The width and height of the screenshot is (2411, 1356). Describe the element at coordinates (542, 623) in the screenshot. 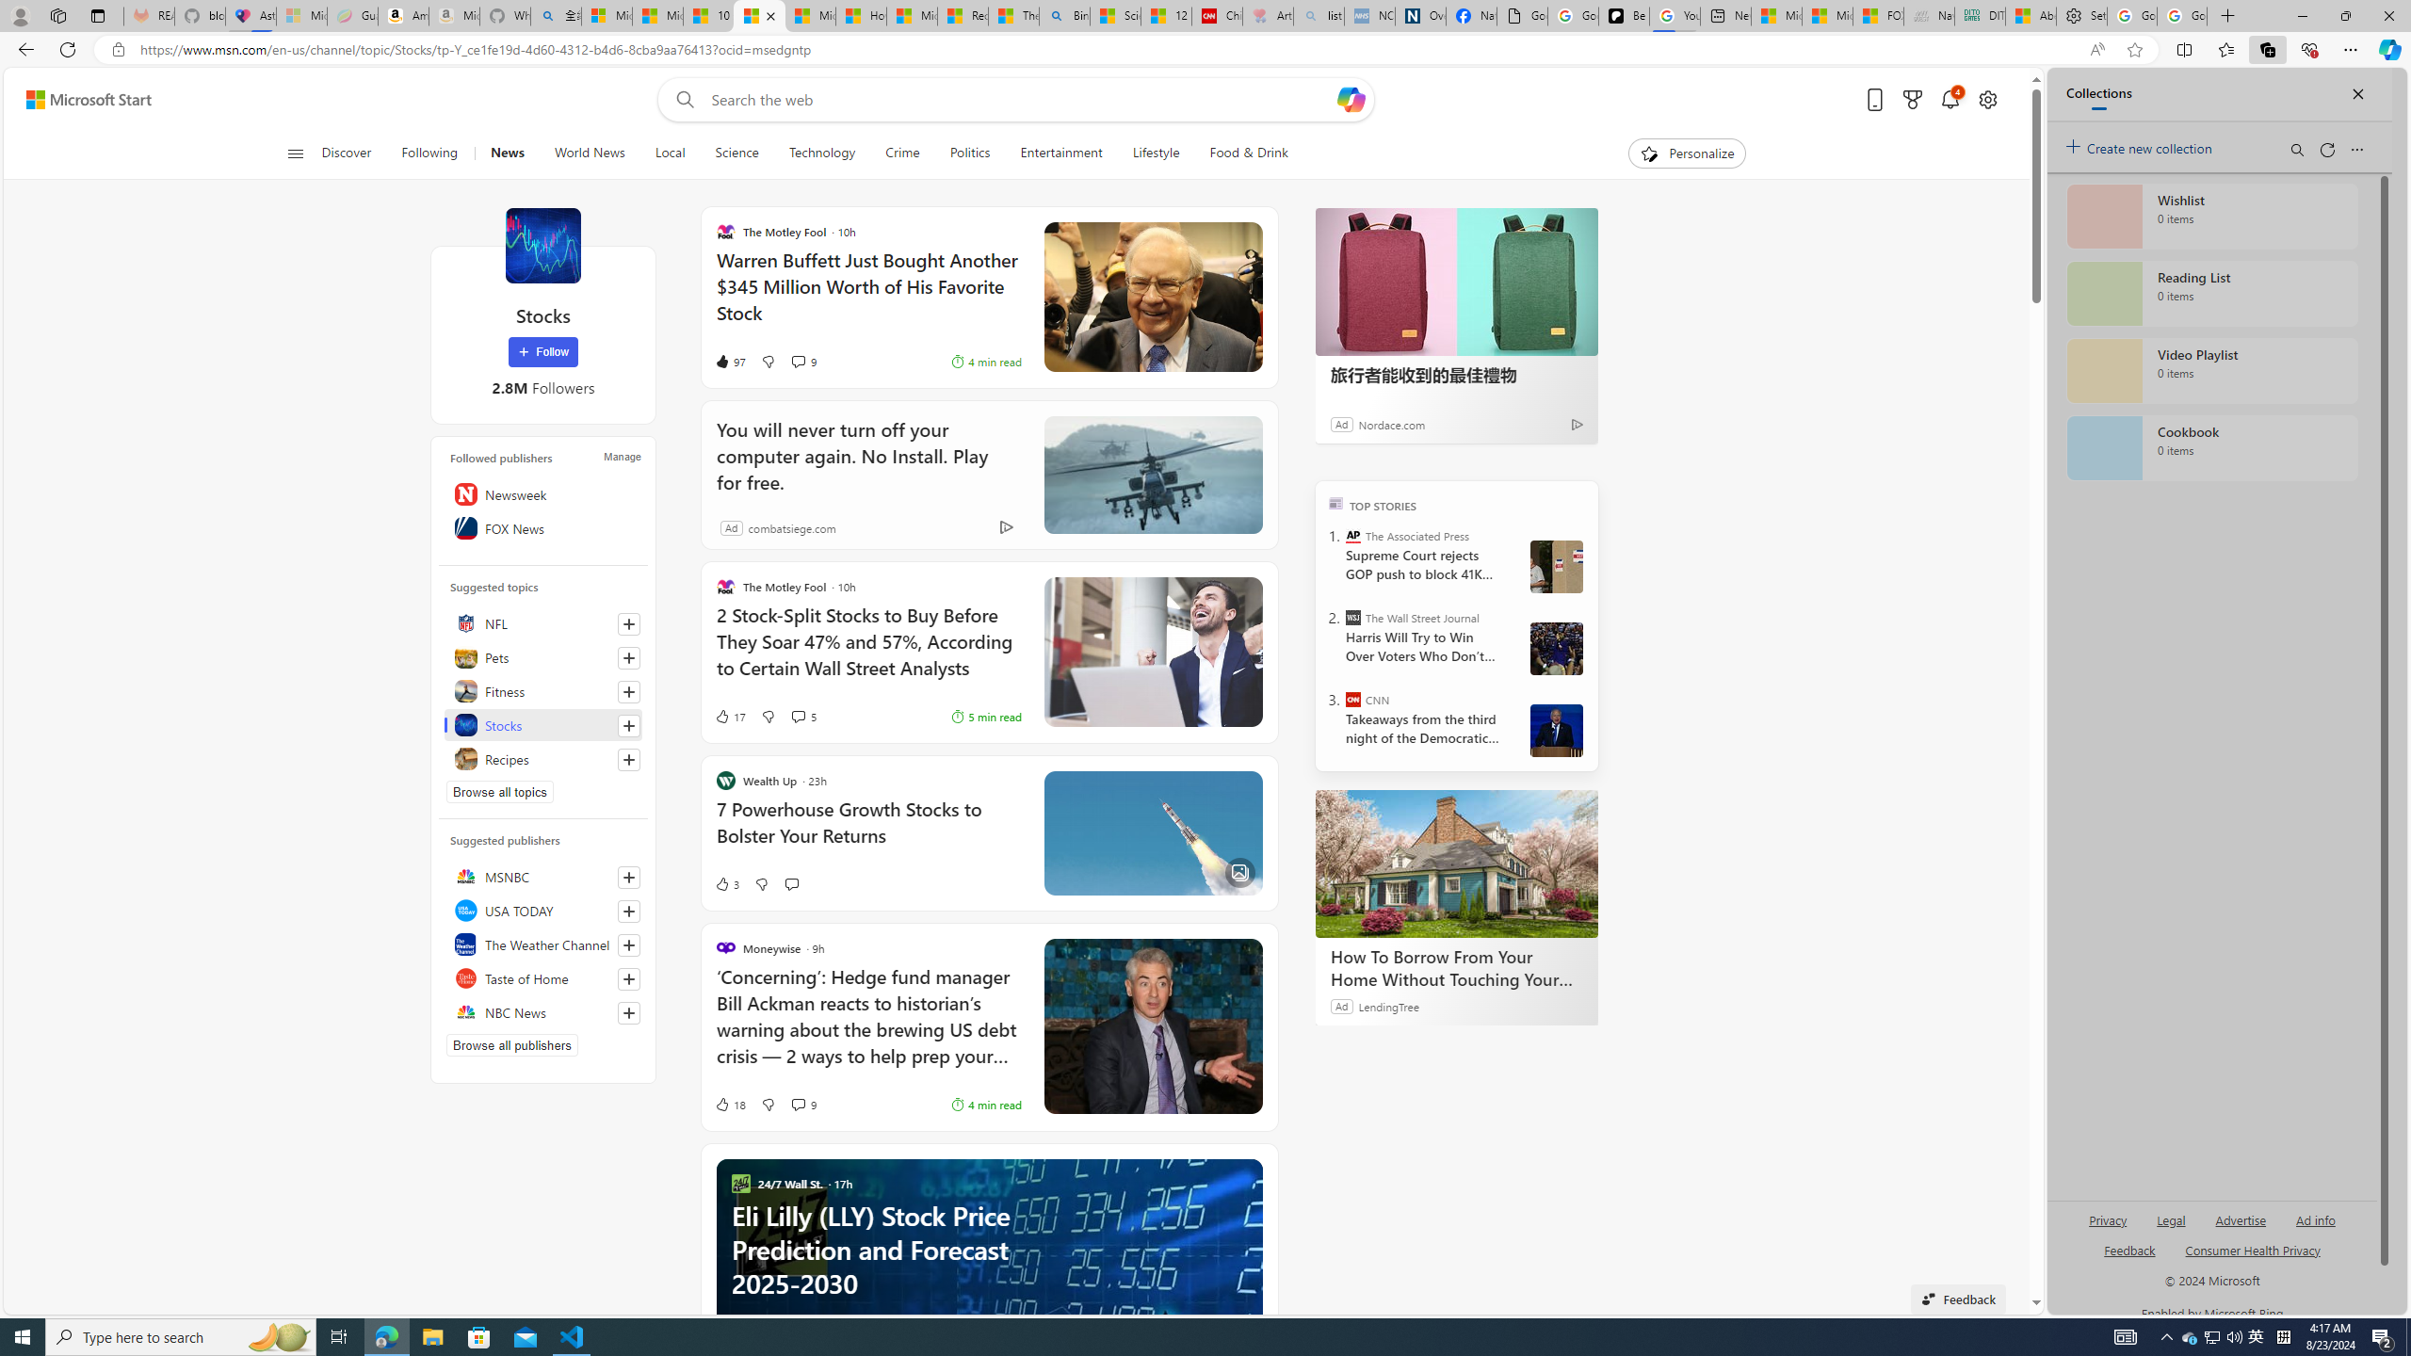

I see `NFL` at that location.